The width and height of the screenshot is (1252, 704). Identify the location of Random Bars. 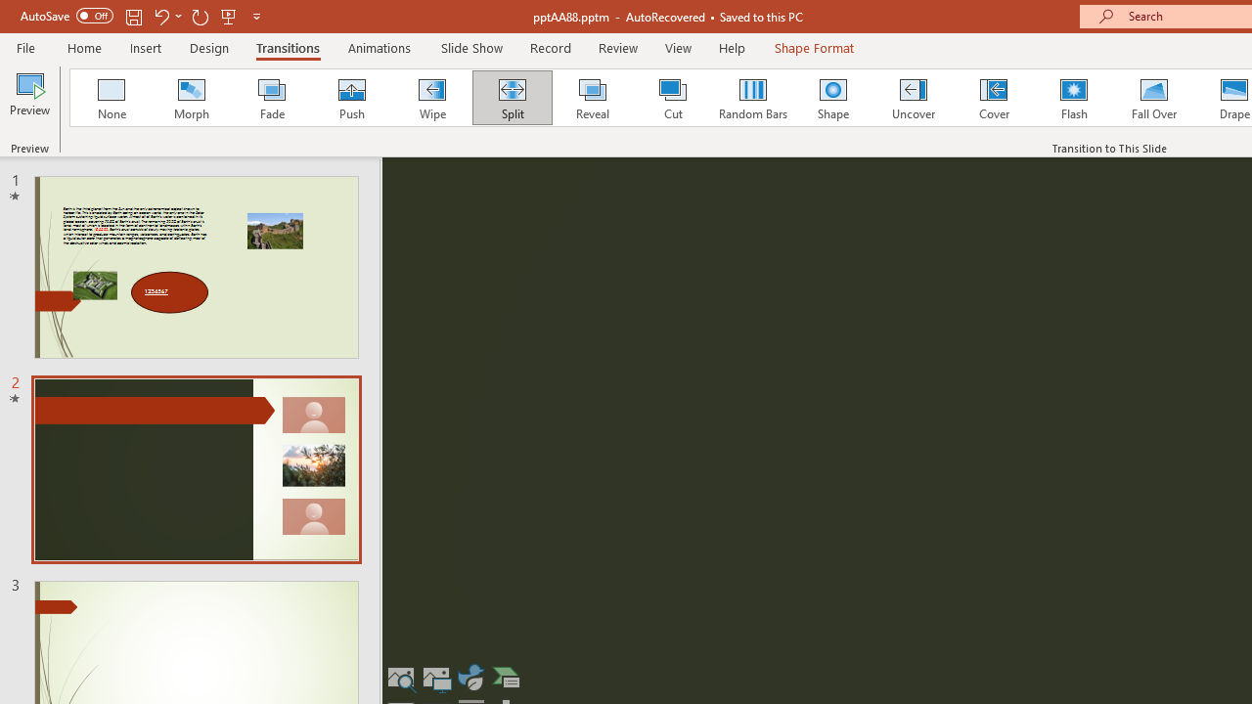
(753, 98).